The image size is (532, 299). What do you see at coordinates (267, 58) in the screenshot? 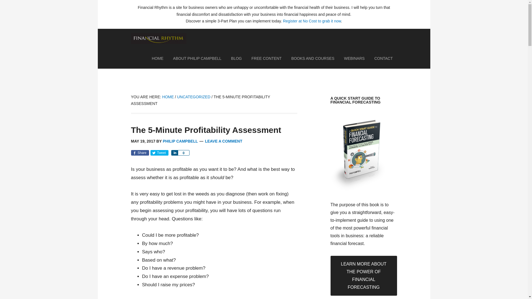
I see `FREE CONTENT` at bounding box center [267, 58].